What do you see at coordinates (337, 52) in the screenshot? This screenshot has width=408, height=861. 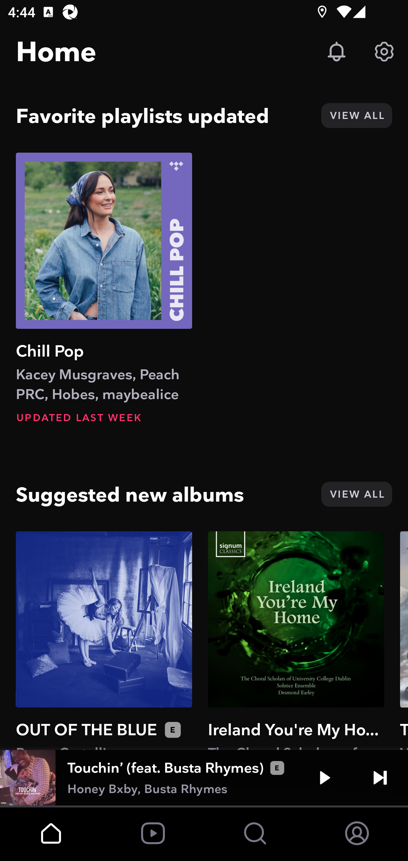 I see `Updates` at bounding box center [337, 52].